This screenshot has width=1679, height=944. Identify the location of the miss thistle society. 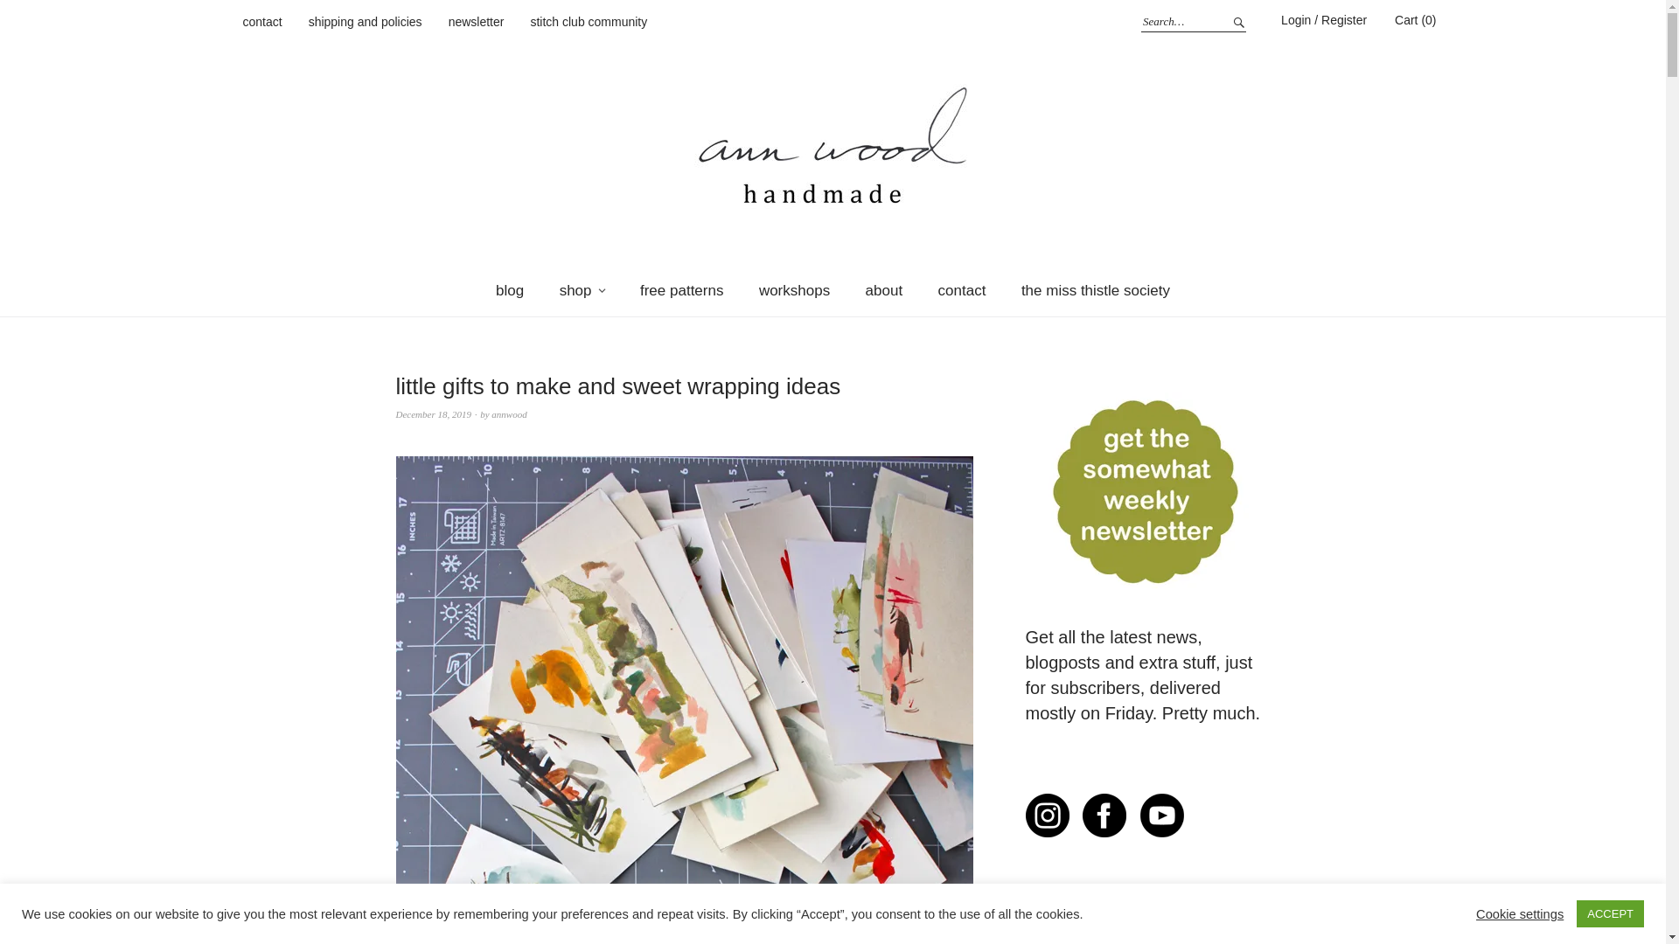
(1095, 290).